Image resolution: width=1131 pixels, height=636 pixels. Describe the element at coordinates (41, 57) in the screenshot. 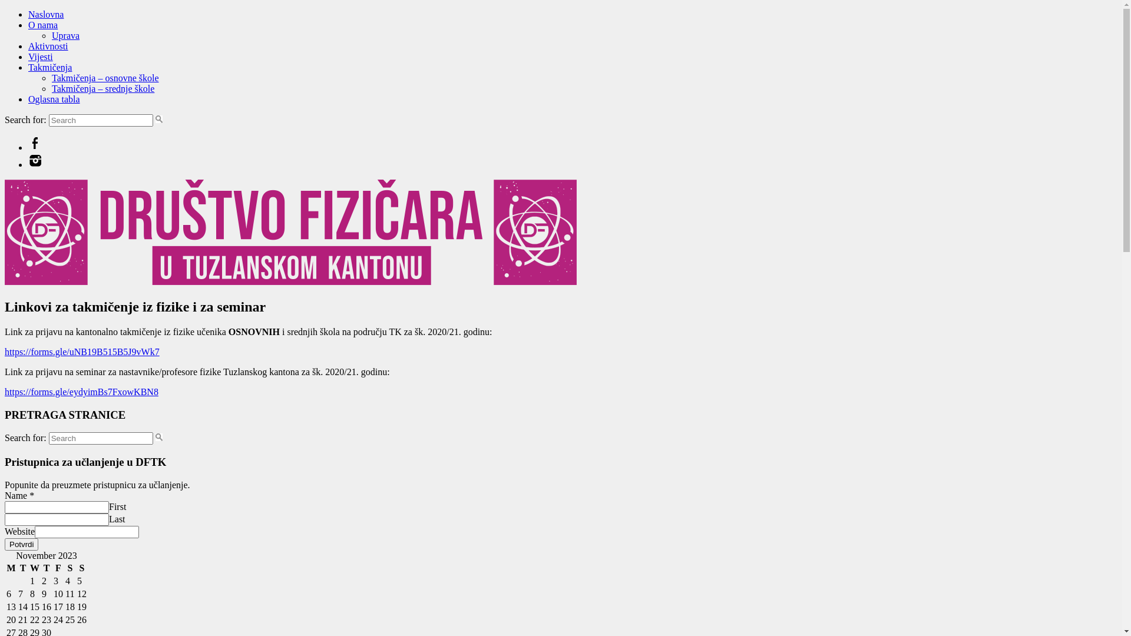

I see `Vijesti` at that location.